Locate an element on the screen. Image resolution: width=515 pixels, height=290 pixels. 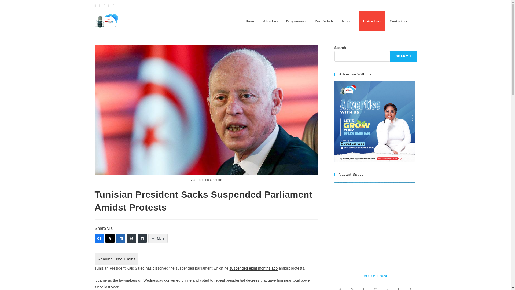
Home is located at coordinates (250, 21).